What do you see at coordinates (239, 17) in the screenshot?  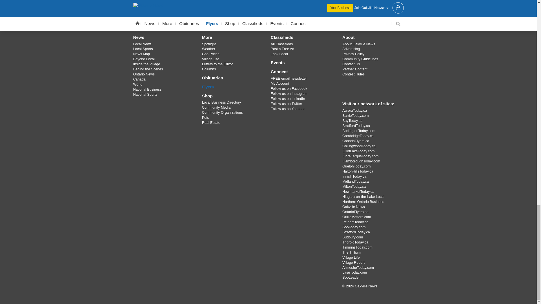 I see `Facebook` at bounding box center [239, 17].